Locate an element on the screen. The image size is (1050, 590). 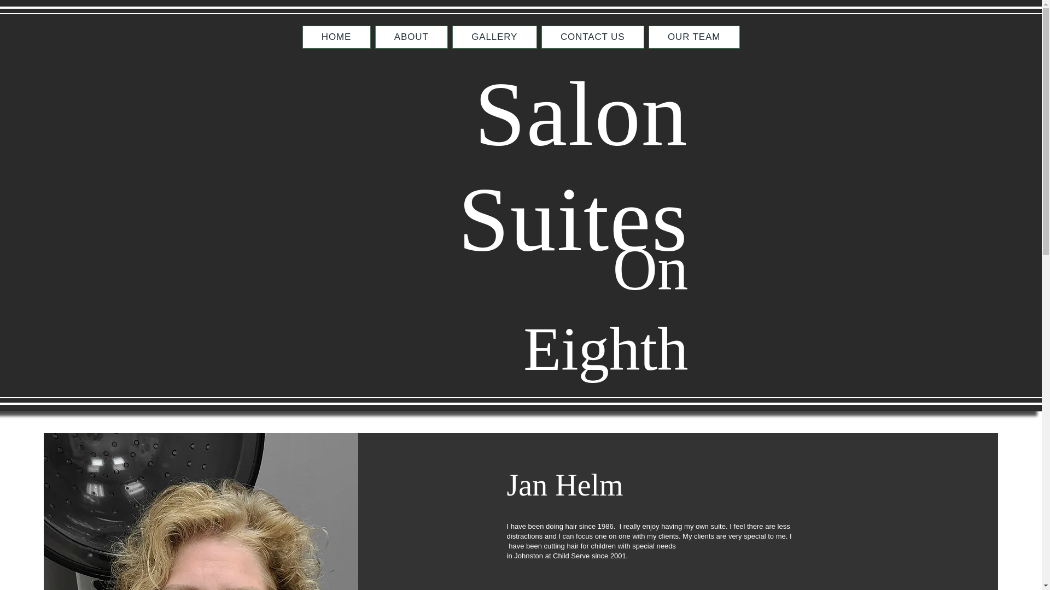
OUR TEAM is located at coordinates (695, 37).